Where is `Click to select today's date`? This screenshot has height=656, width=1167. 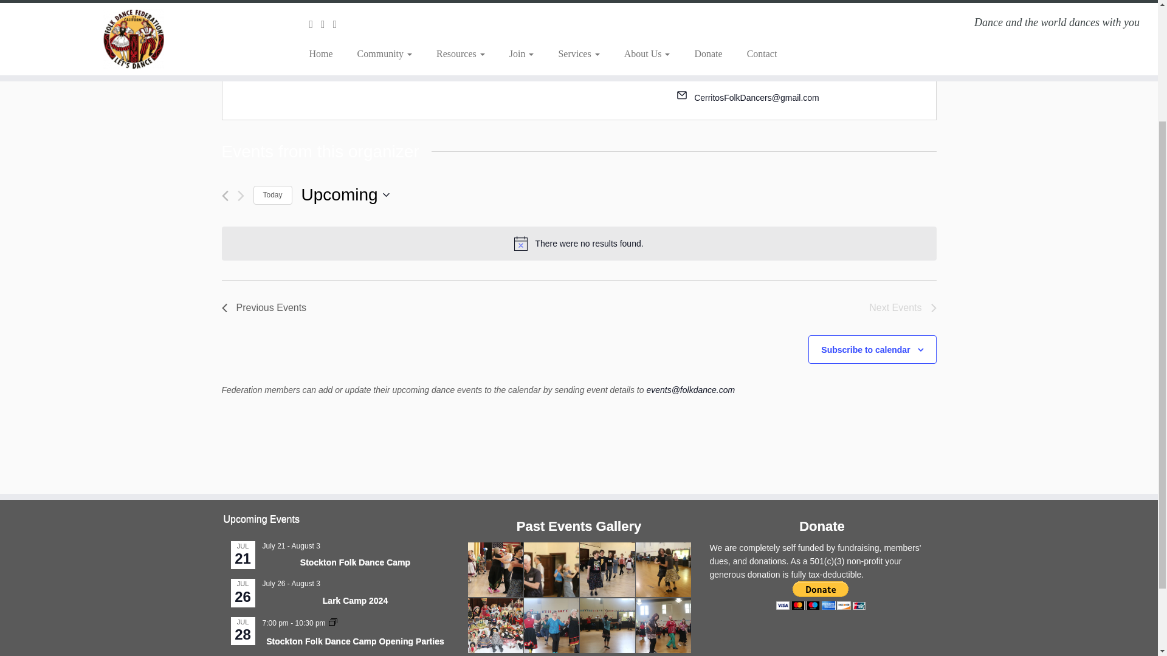
Click to select today's date is located at coordinates (272, 194).